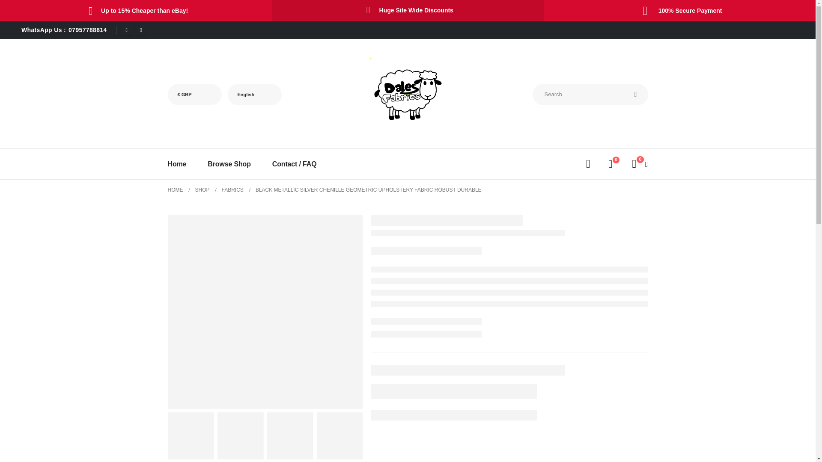  What do you see at coordinates (635, 94) in the screenshot?
I see `Search` at bounding box center [635, 94].